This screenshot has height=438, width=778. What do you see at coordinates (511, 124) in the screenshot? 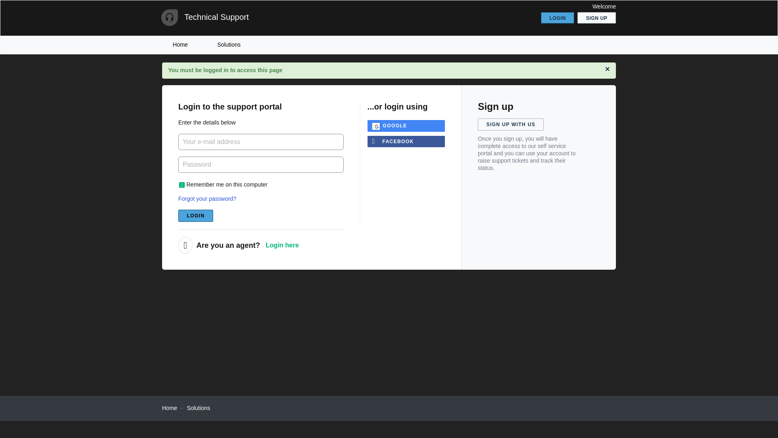
I see `SIGN UP WITH US` at bounding box center [511, 124].